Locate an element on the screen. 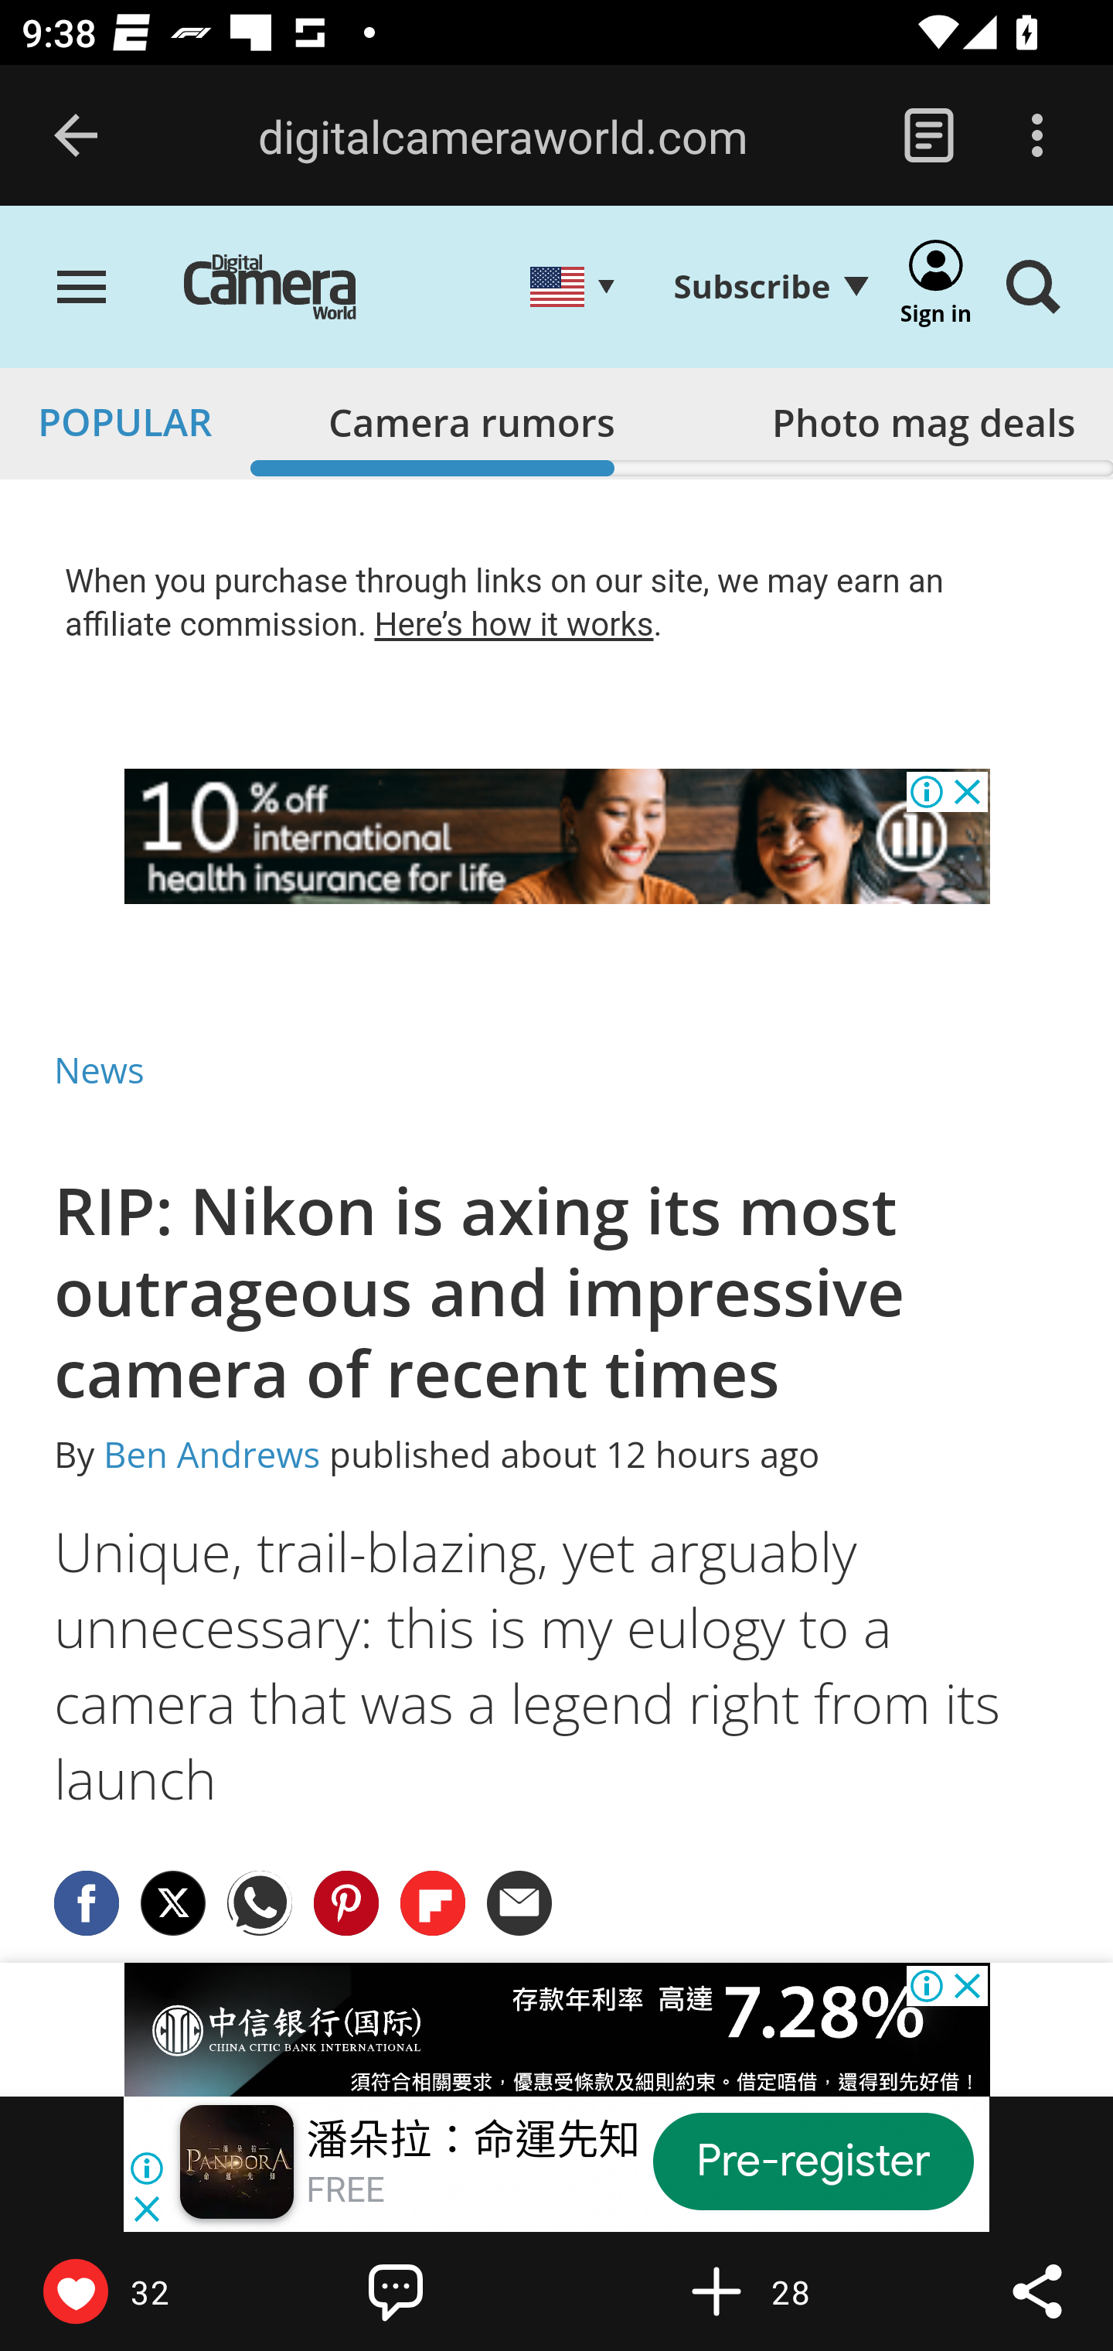 Image resolution: width=1113 pixels, height=2351 pixels. Like 32 is located at coordinates (140, 2291).